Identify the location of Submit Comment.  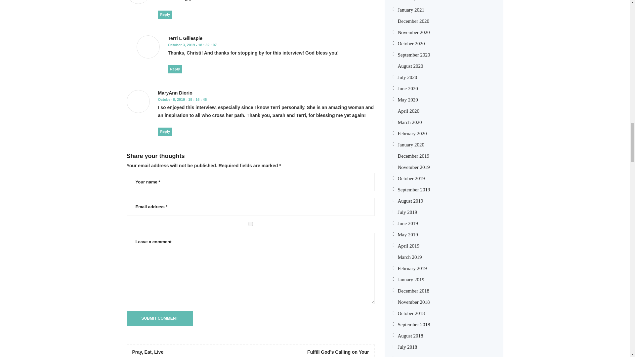
(159, 318).